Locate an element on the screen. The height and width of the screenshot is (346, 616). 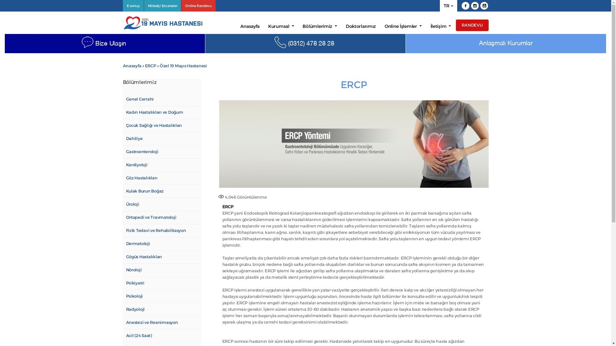
Fizik Tedavi ve Rehabilitasyon is located at coordinates (162, 231).